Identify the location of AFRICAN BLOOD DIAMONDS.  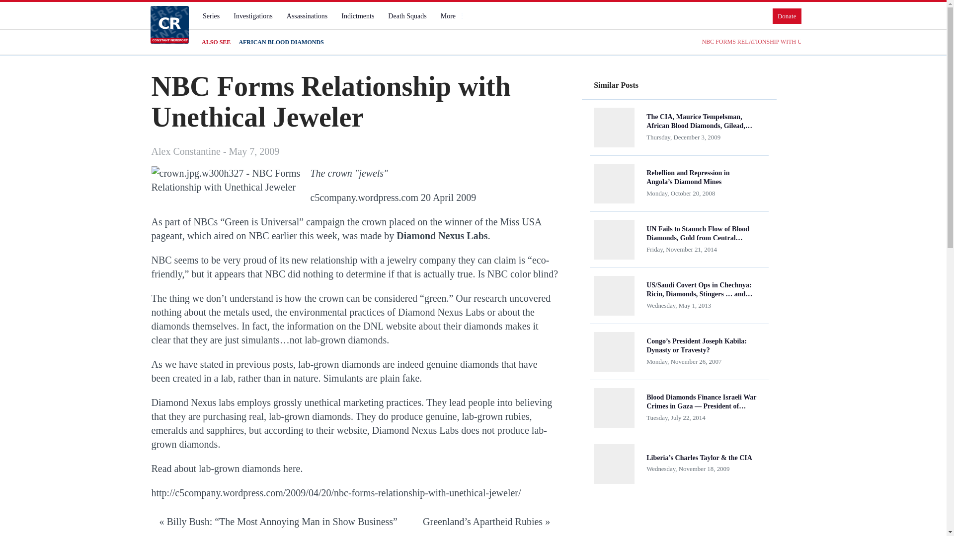
(281, 42).